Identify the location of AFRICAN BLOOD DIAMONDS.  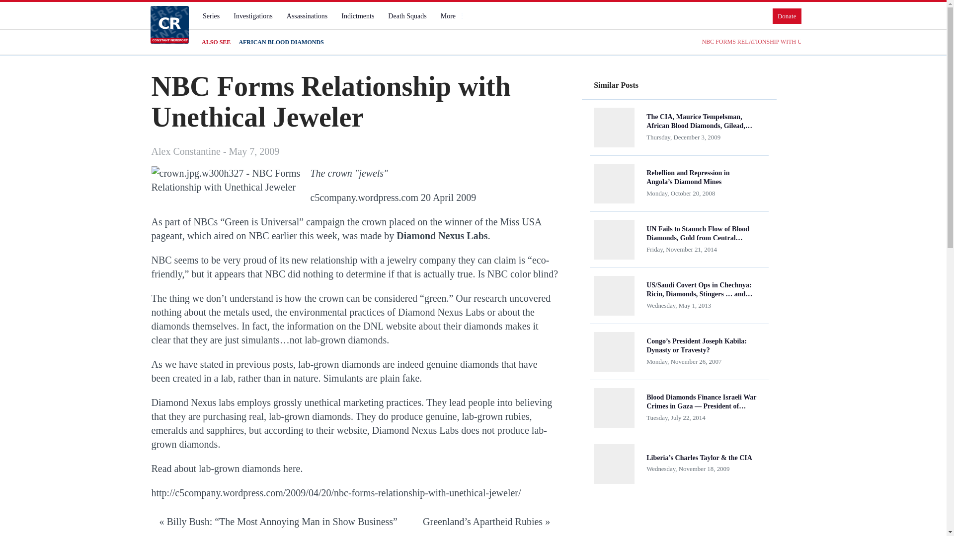
(281, 42).